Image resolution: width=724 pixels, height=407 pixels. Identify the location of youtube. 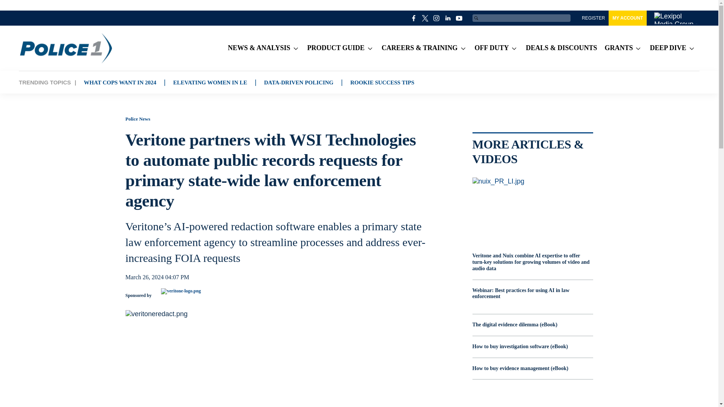
(459, 18).